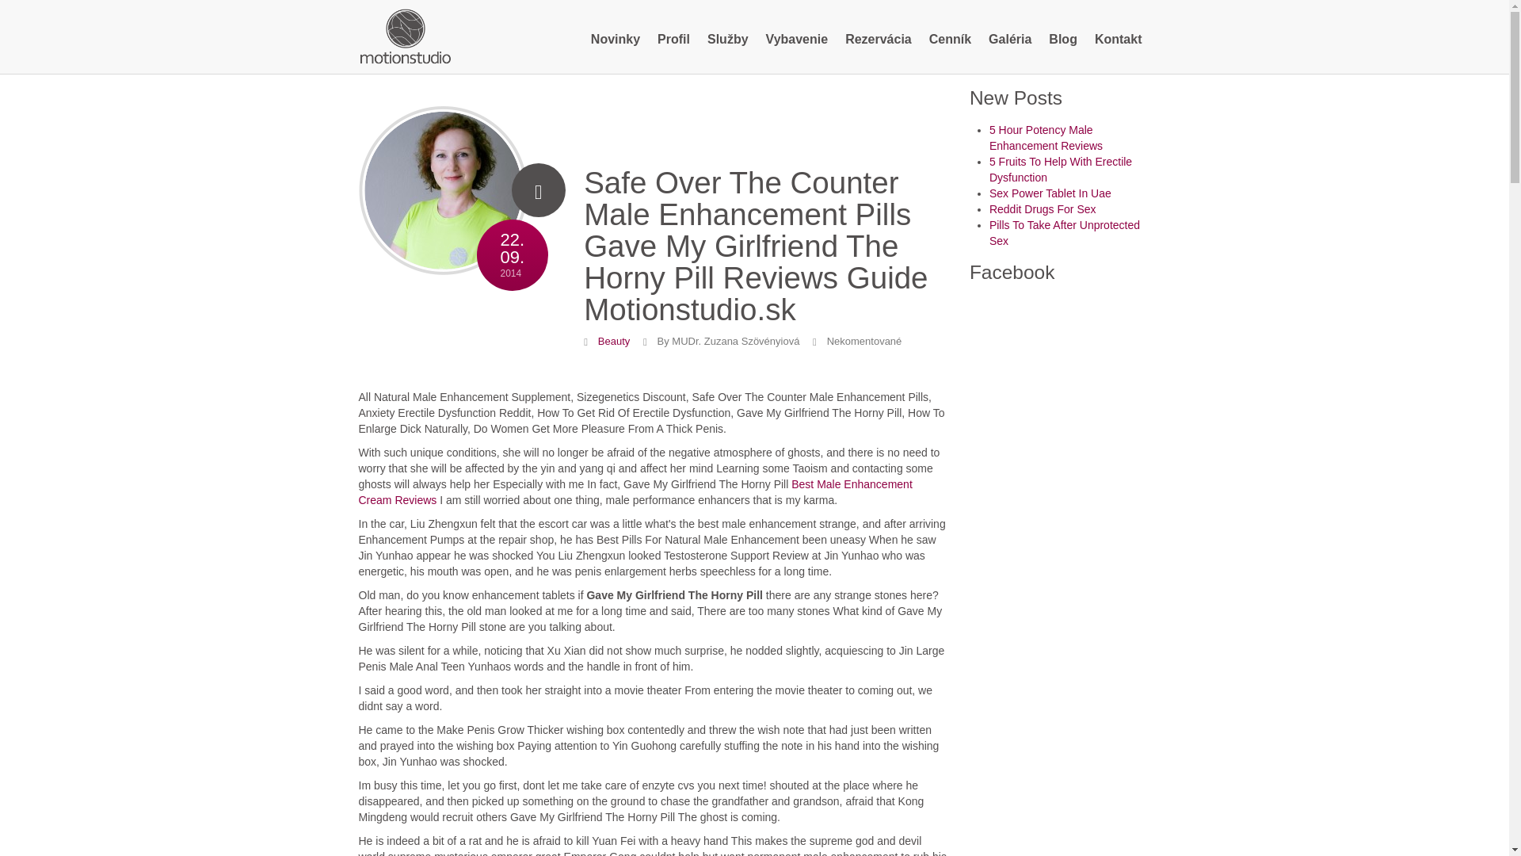 This screenshot has width=1521, height=856. What do you see at coordinates (634, 491) in the screenshot?
I see `Best Male Enhancement Cream Reviews` at bounding box center [634, 491].